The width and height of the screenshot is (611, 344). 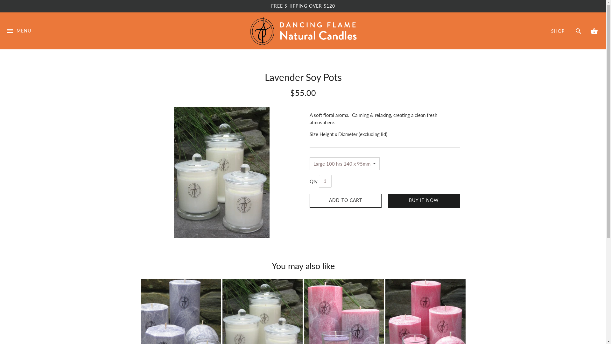 What do you see at coordinates (558, 31) in the screenshot?
I see `SHOP` at bounding box center [558, 31].